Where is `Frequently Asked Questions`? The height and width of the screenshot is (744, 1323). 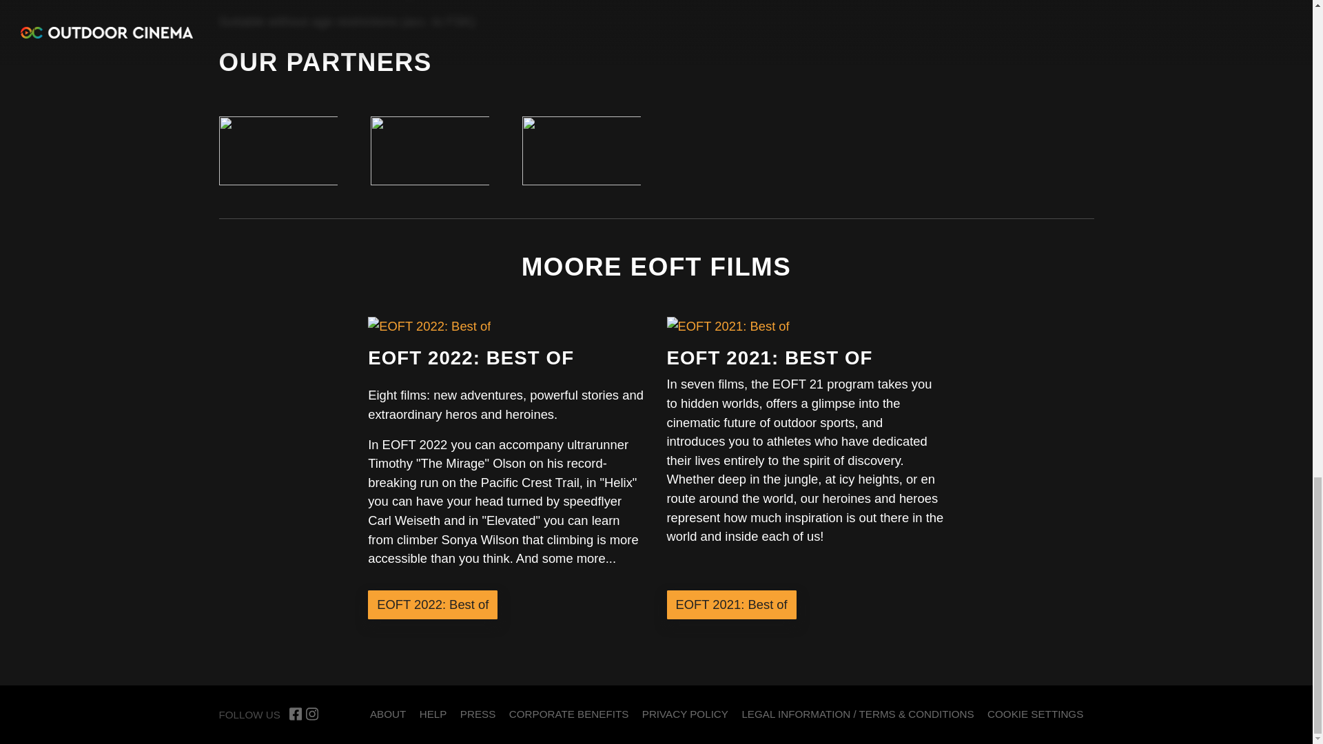
Frequently Asked Questions is located at coordinates (433, 714).